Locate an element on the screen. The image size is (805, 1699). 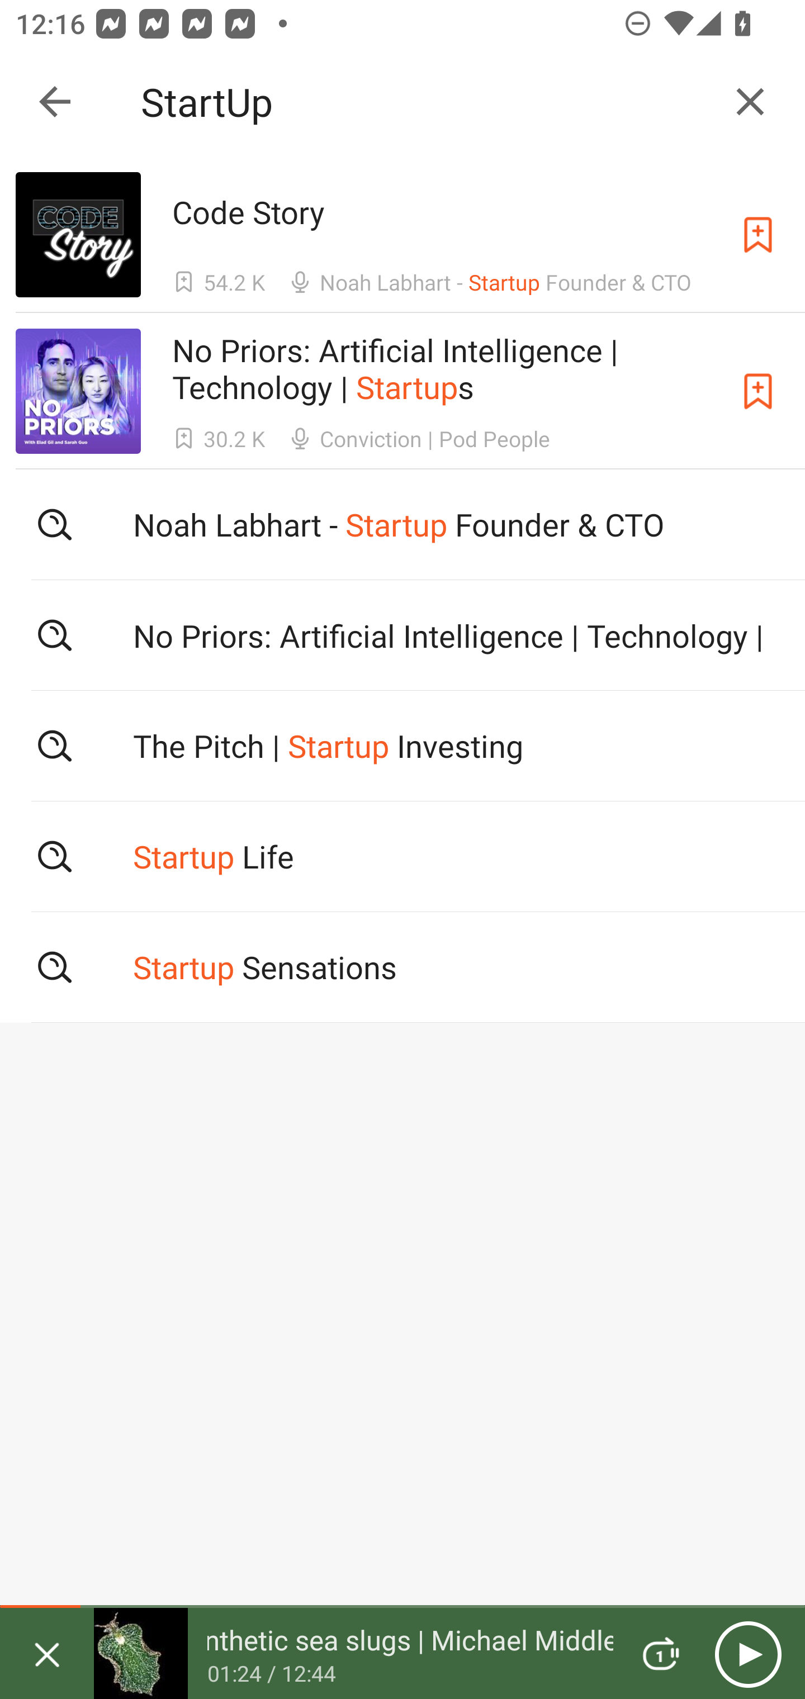
Subscribe is located at coordinates (758, 235).